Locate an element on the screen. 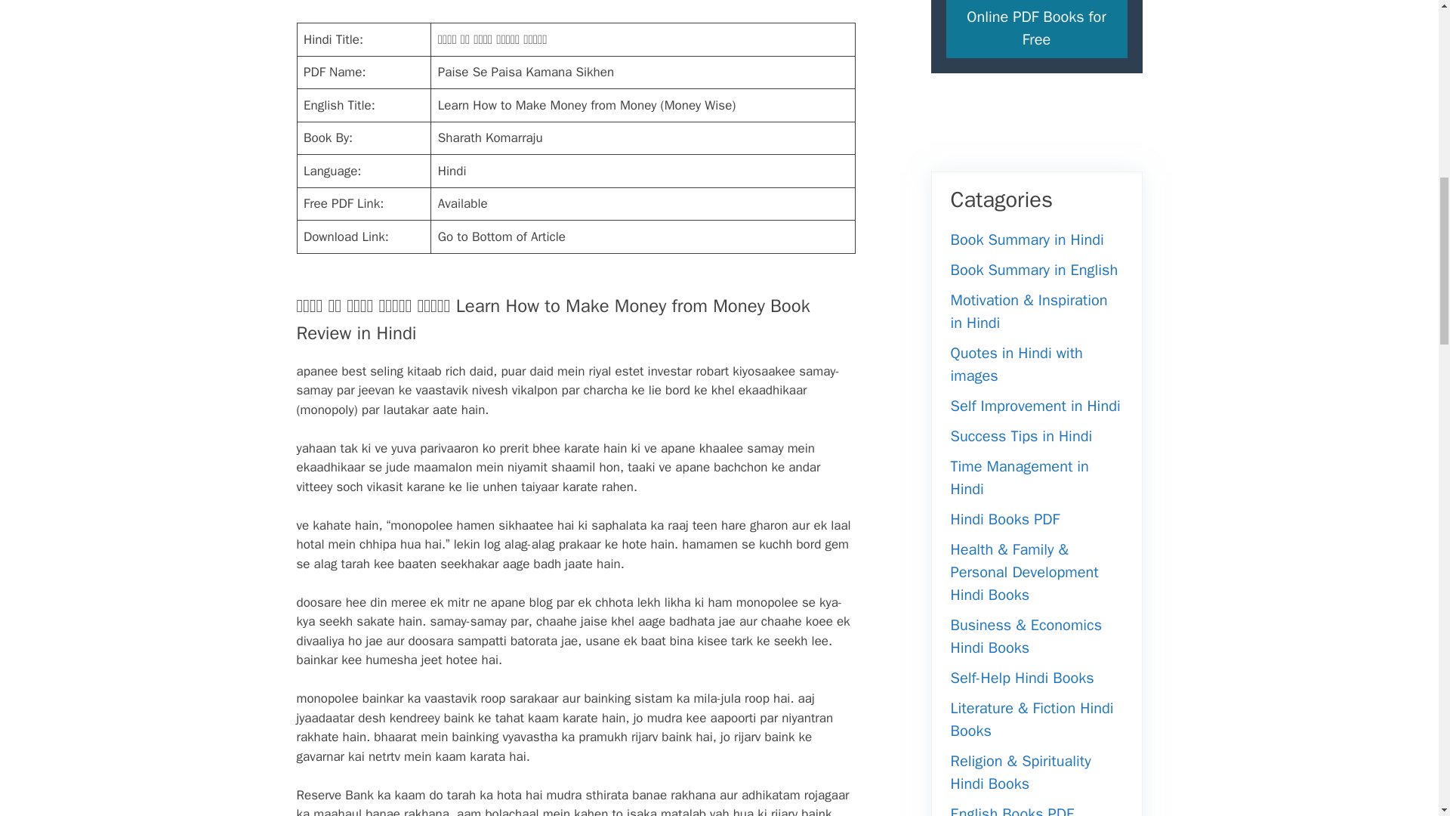 The height and width of the screenshot is (816, 1450). Success Tips in Hindi is located at coordinates (1020, 435).